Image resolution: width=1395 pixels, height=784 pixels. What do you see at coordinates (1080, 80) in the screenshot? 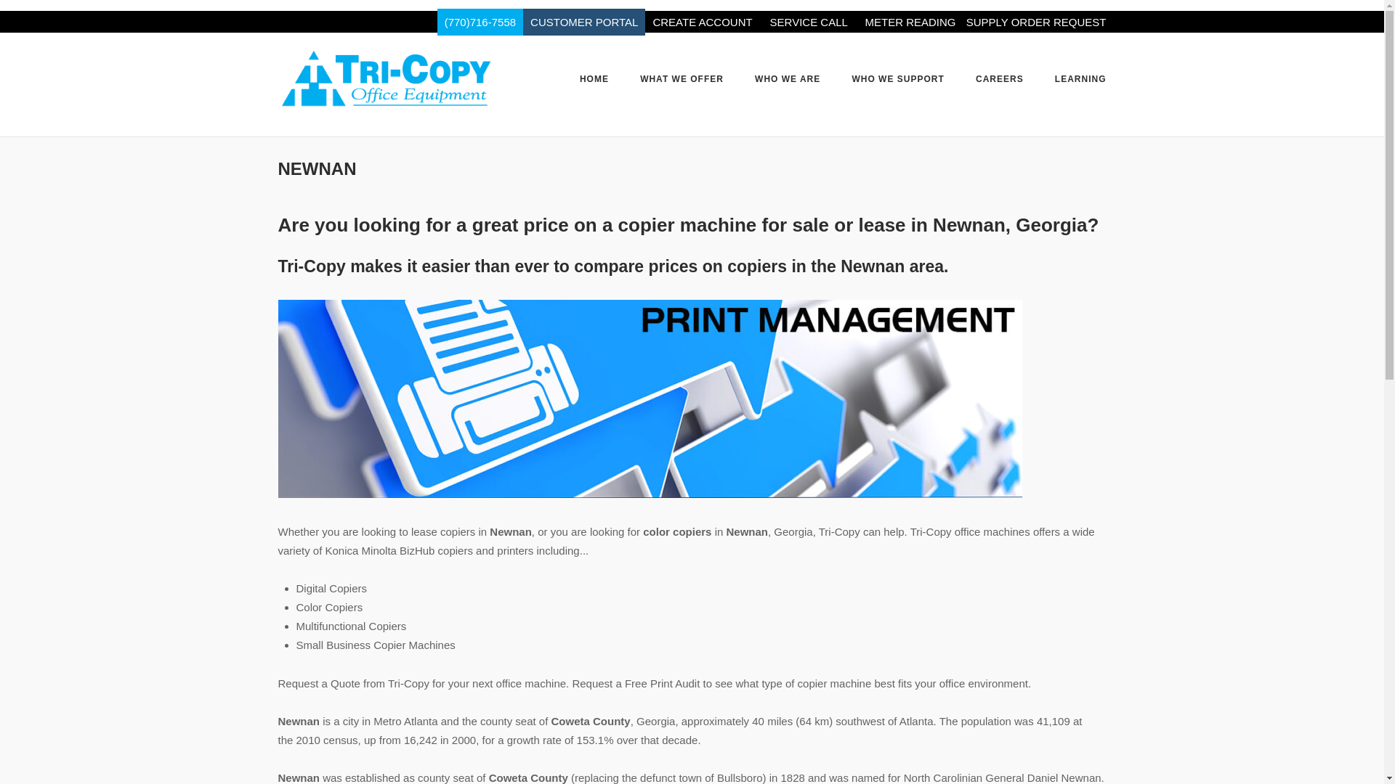
I see `LEARNING` at bounding box center [1080, 80].